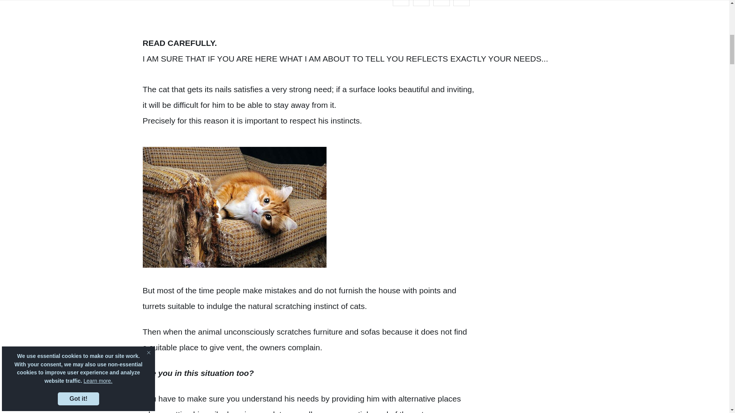 This screenshot has height=413, width=735. What do you see at coordinates (442, 3) in the screenshot?
I see `Share this on Pinterest` at bounding box center [442, 3].